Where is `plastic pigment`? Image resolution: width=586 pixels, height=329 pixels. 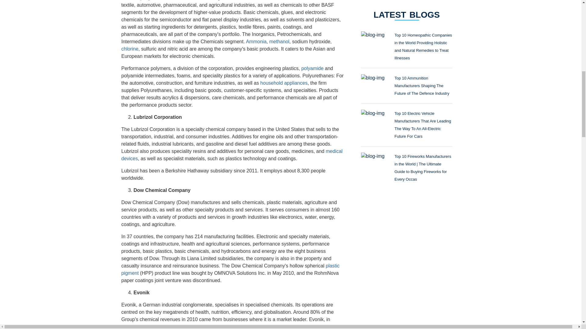
plastic pigment is located at coordinates (230, 269).